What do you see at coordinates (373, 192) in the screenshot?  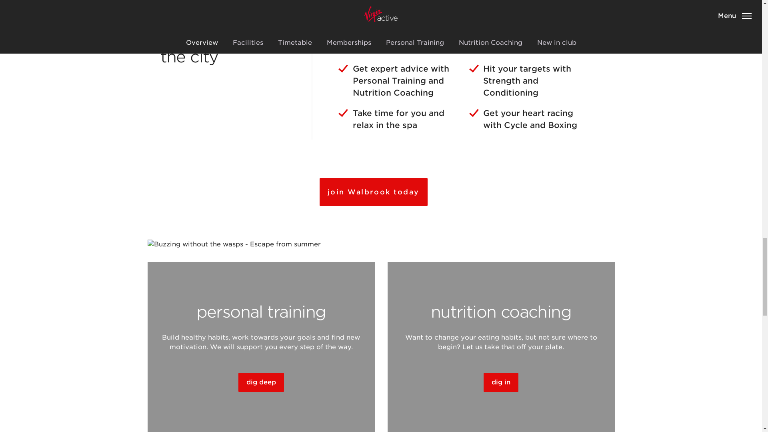 I see `join Walbrook today` at bounding box center [373, 192].